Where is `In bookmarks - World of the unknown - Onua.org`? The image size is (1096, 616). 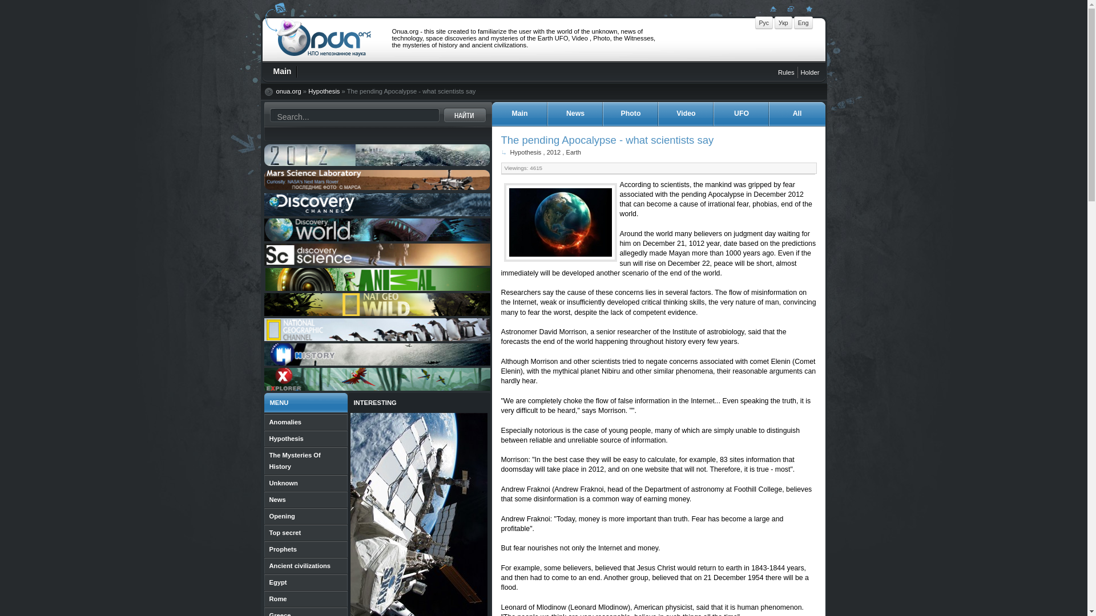 In bookmarks - World of the unknown - Onua.org is located at coordinates (808, 9).